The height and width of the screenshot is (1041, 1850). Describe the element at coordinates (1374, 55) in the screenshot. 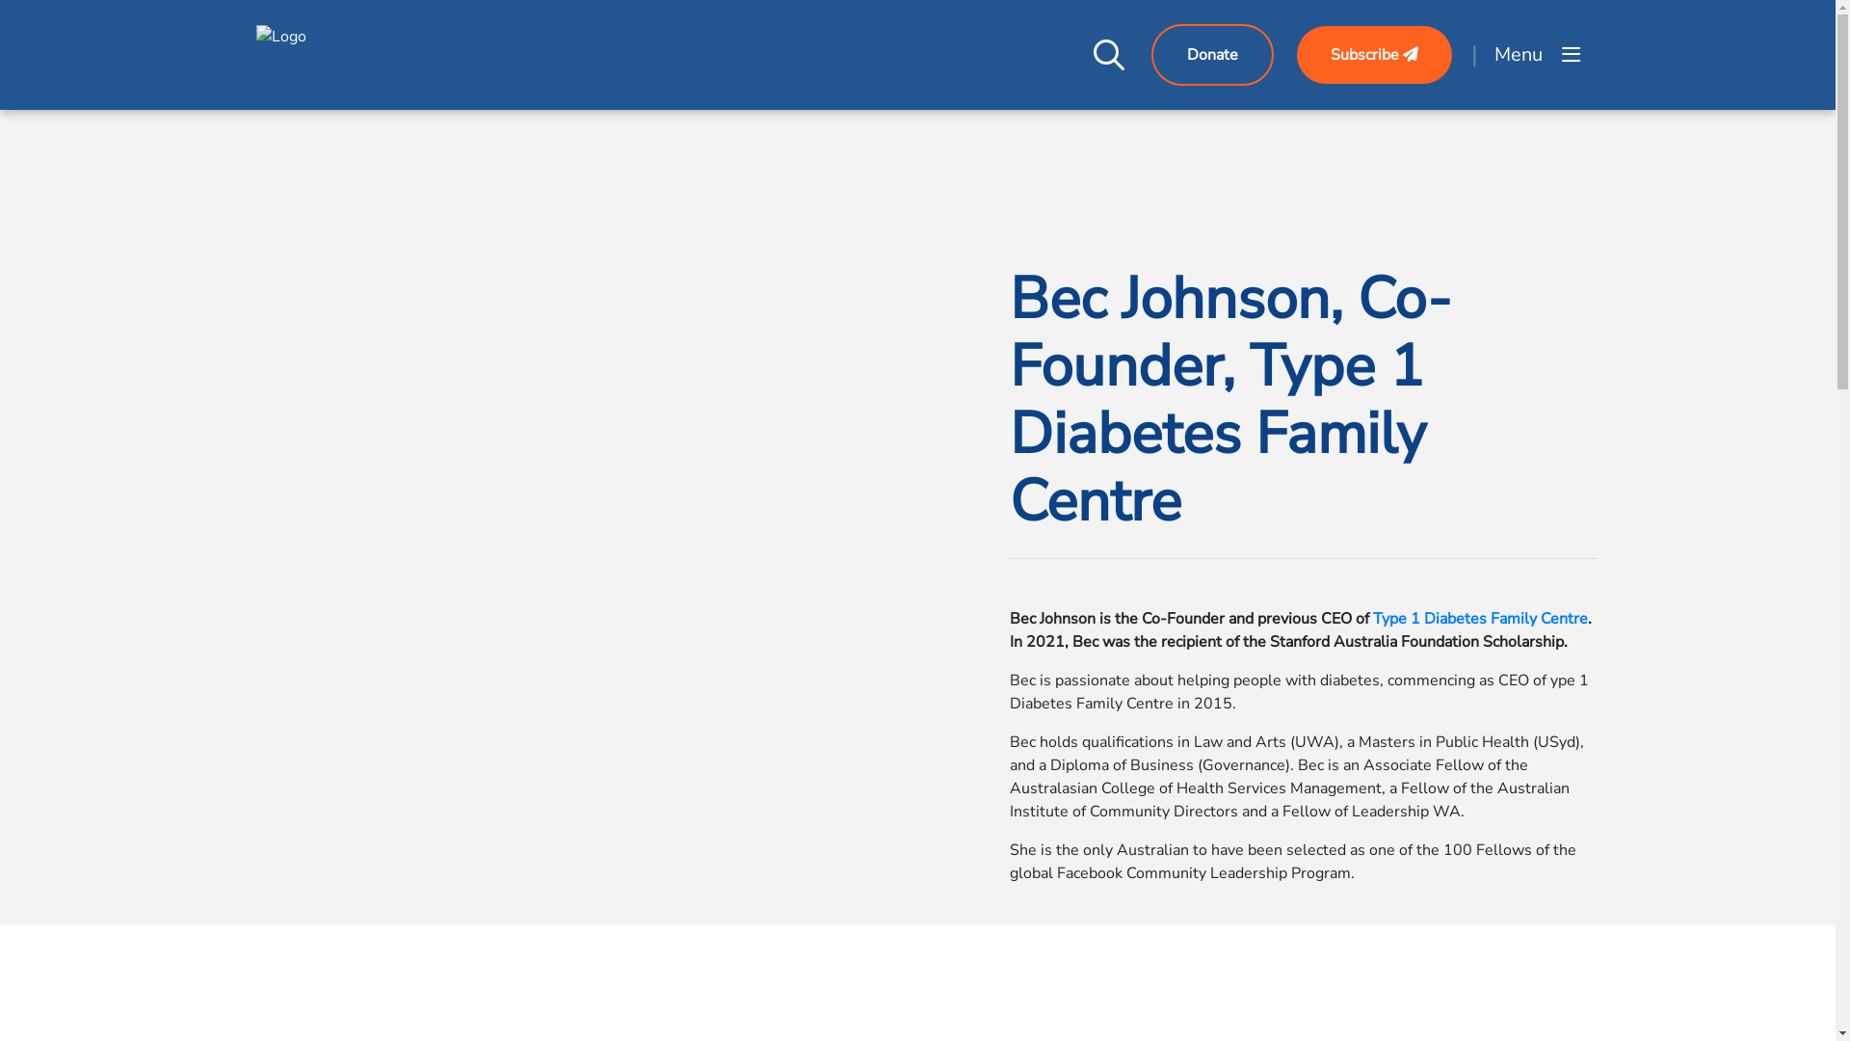

I see `Subscribe` at that location.